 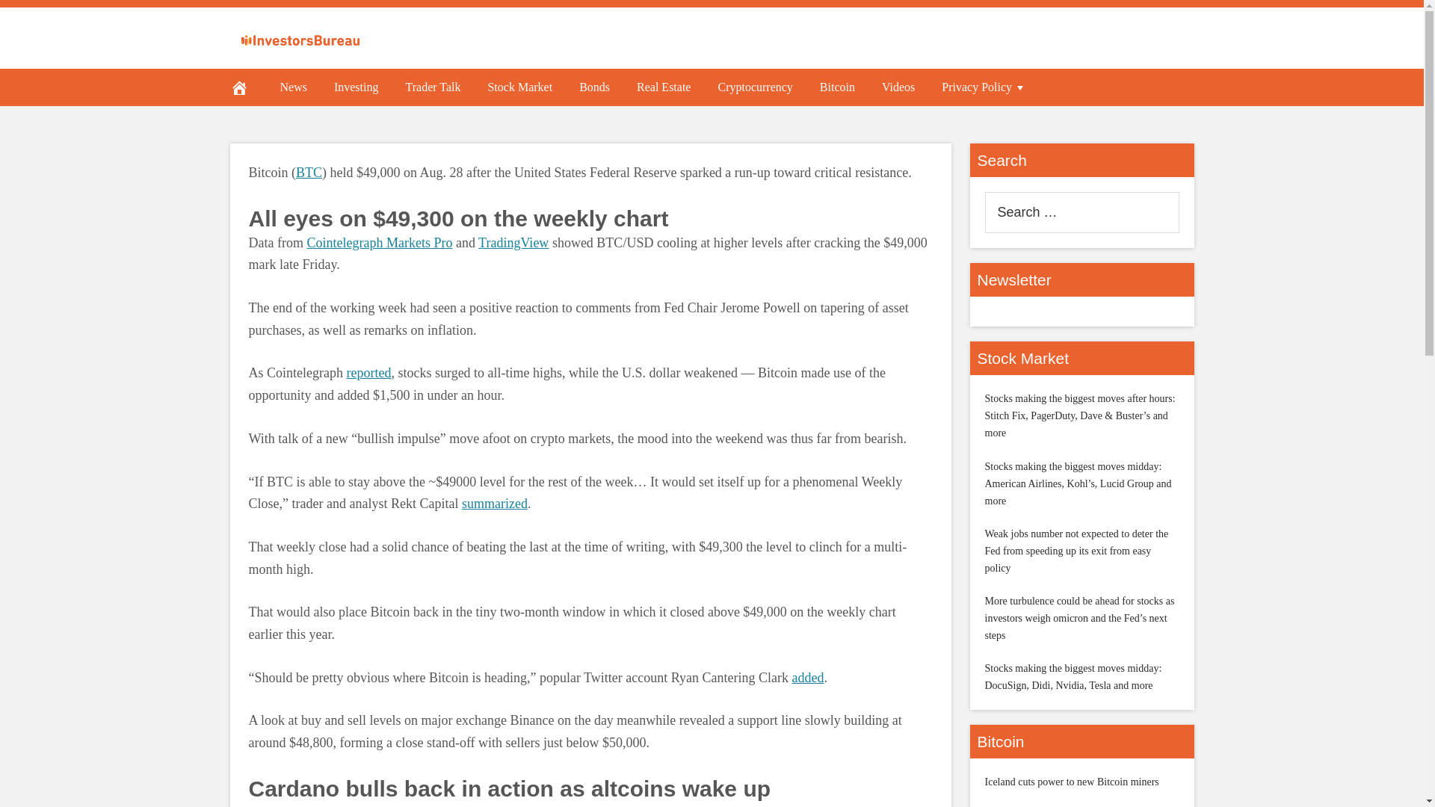 What do you see at coordinates (356, 87) in the screenshot?
I see `Investing` at bounding box center [356, 87].